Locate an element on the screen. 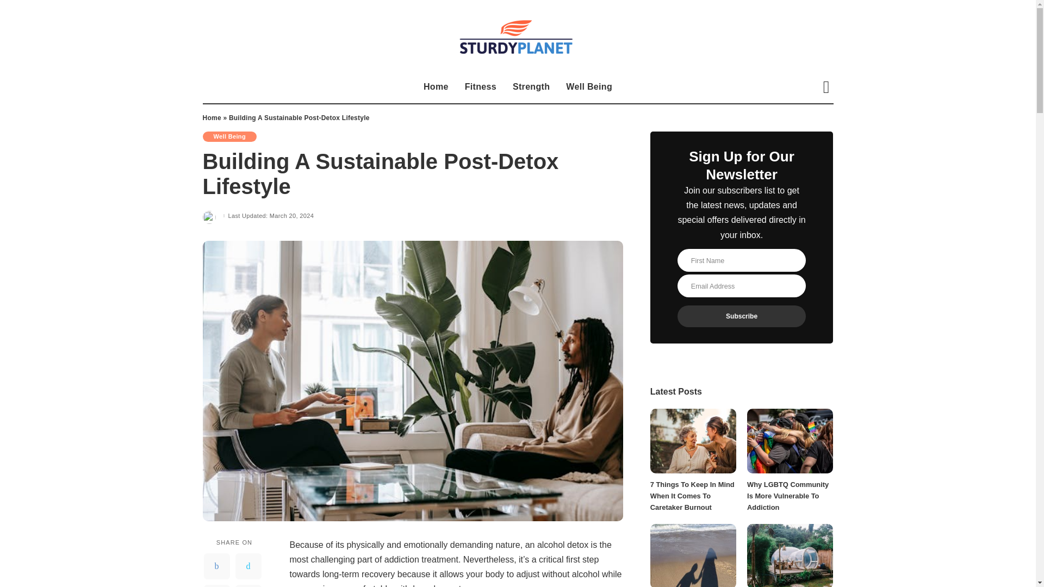  Fitness is located at coordinates (481, 87).